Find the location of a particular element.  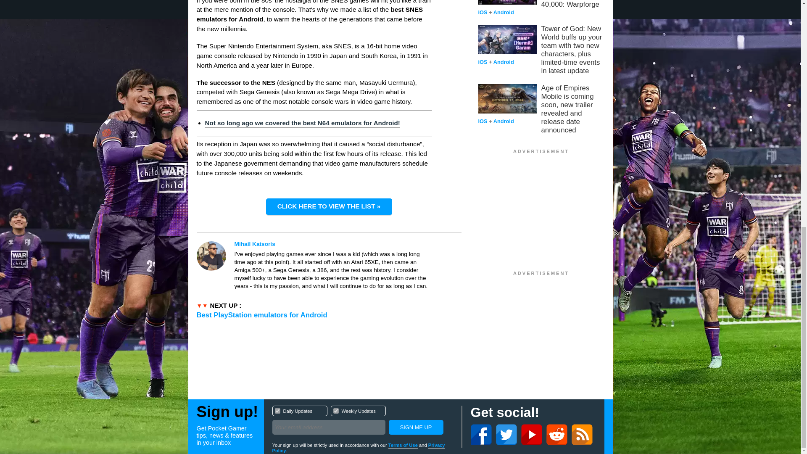

Mihail Katsoris is located at coordinates (333, 244).